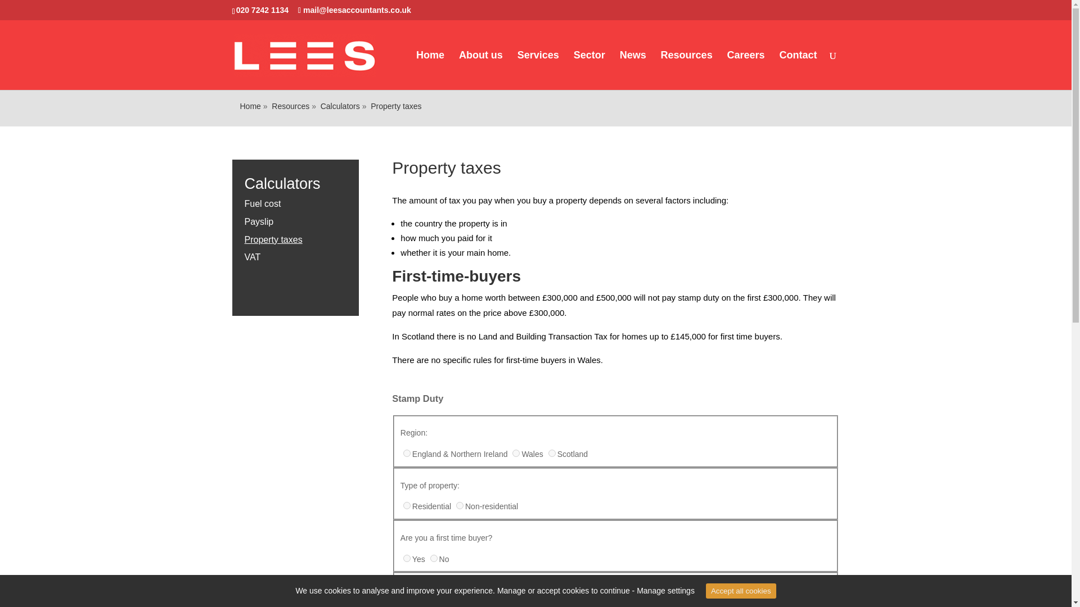 The height and width of the screenshot is (607, 1080). Describe the element at coordinates (746, 70) in the screenshot. I see `Careers` at that location.